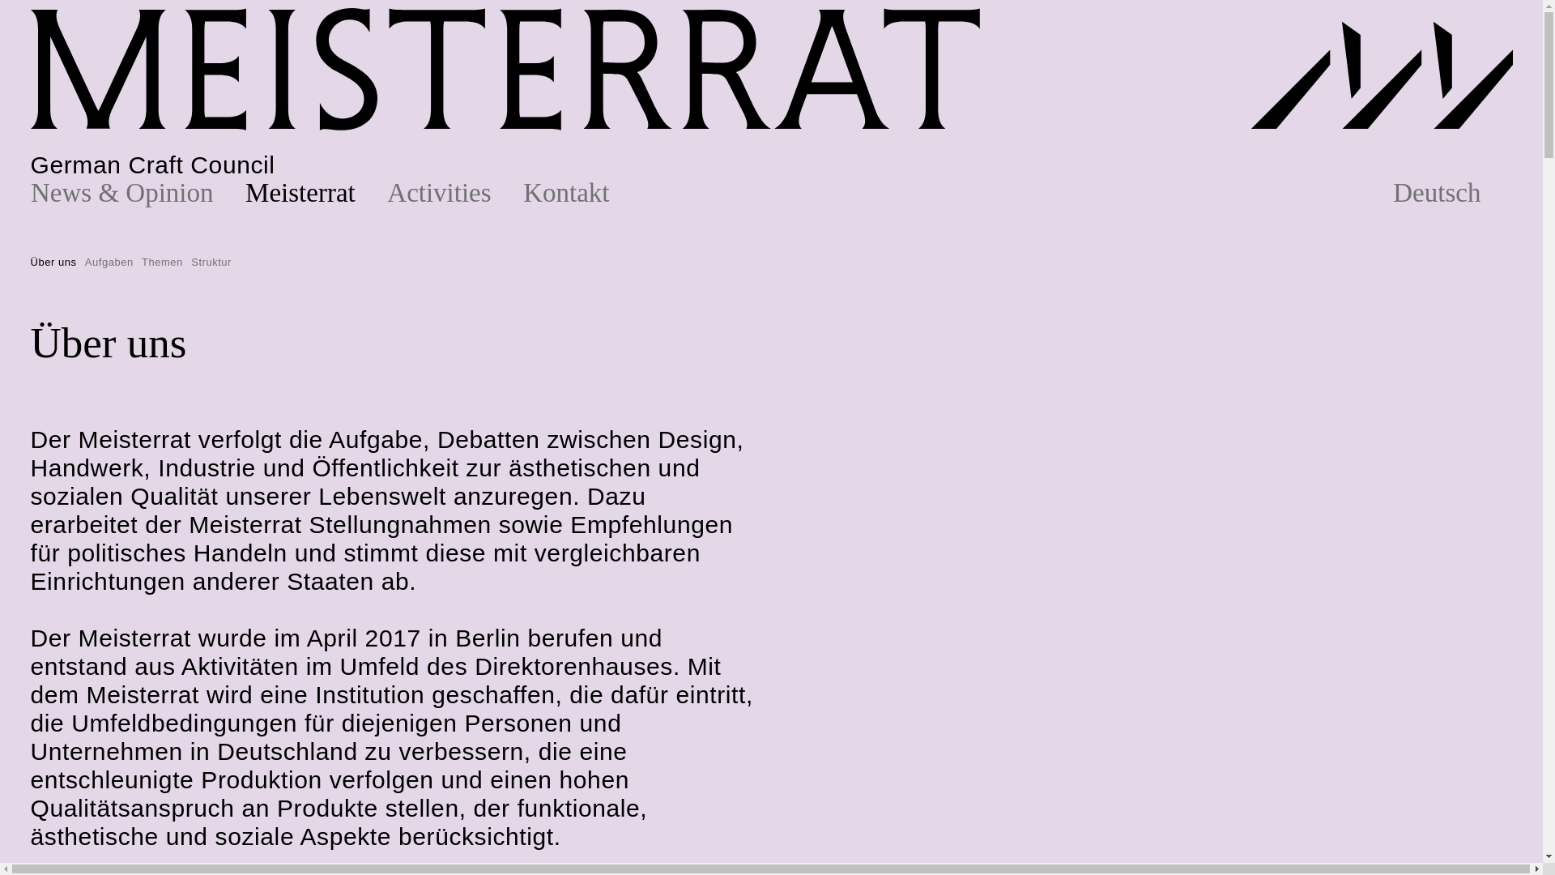 The width and height of the screenshot is (1555, 875). Describe the element at coordinates (1453, 193) in the screenshot. I see `Deutsch` at that location.